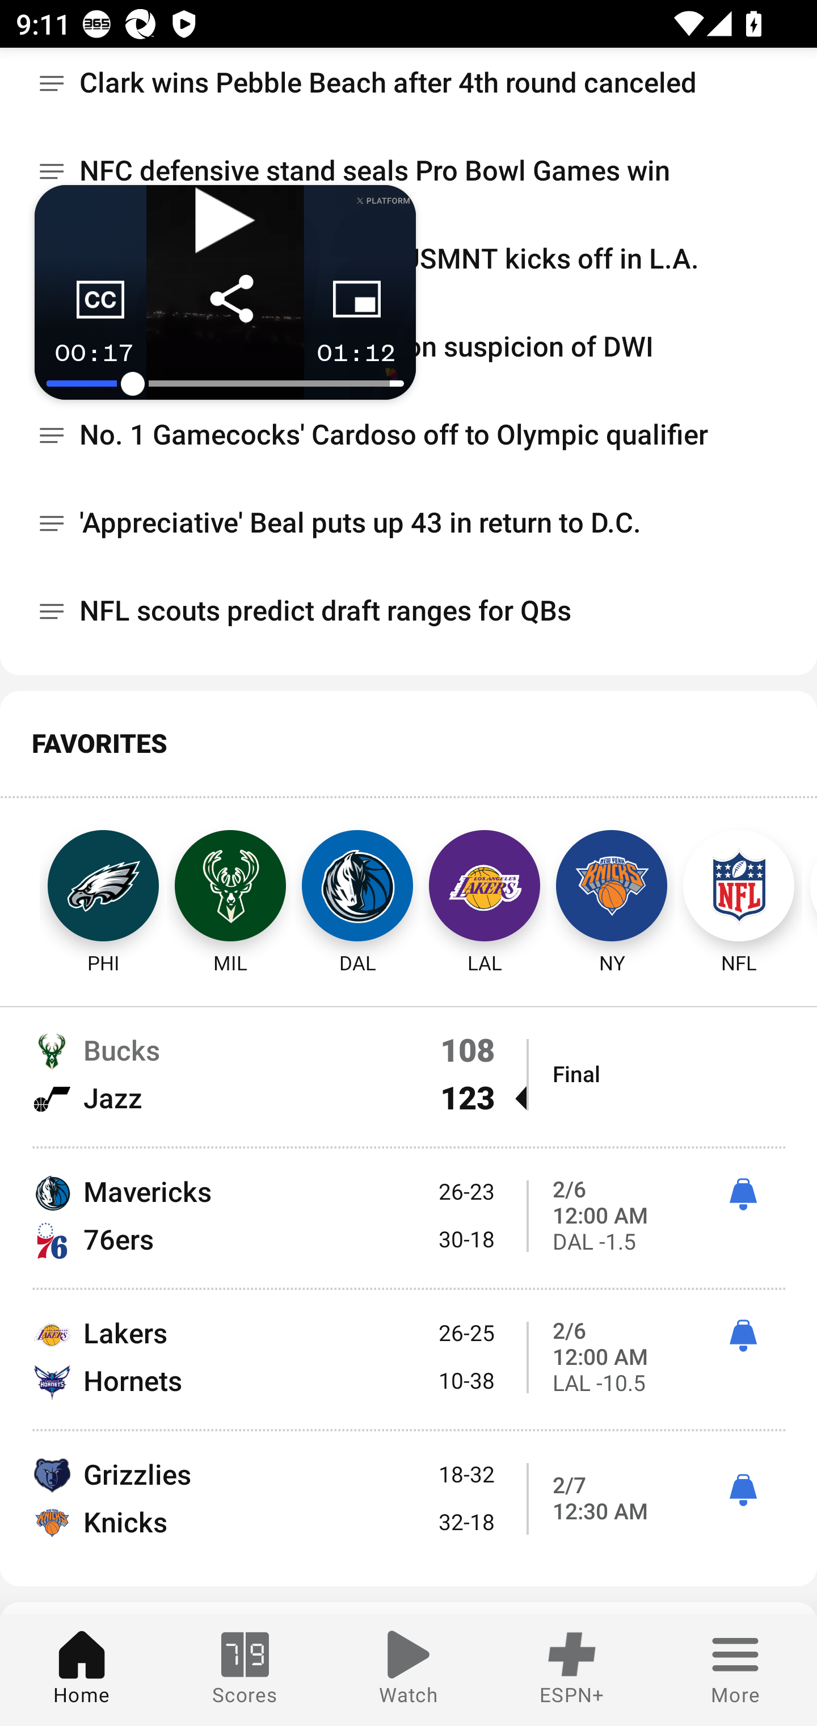  I want to click on ì, so click(743, 1337).